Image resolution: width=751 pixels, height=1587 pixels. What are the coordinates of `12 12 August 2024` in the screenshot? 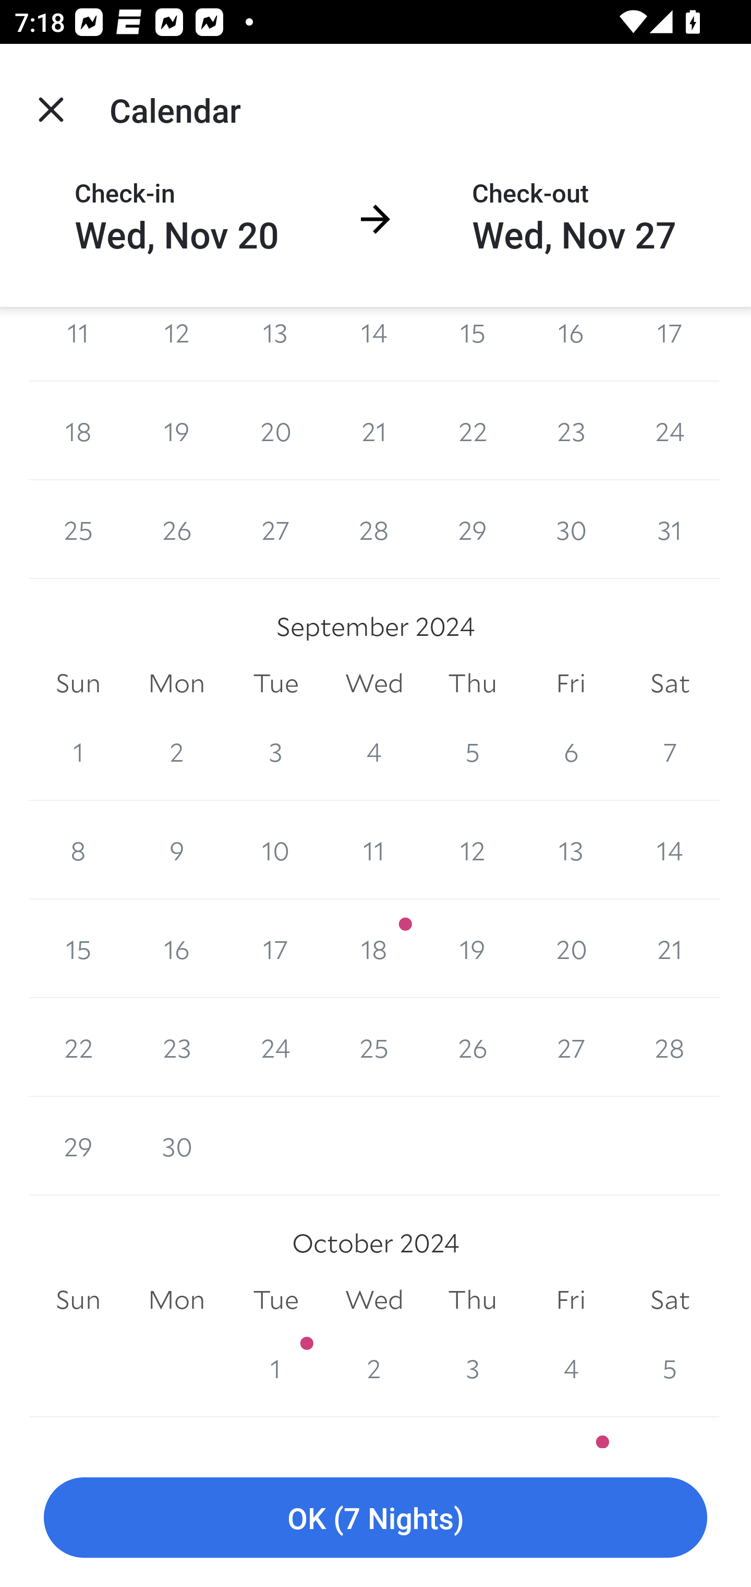 It's located at (176, 344).